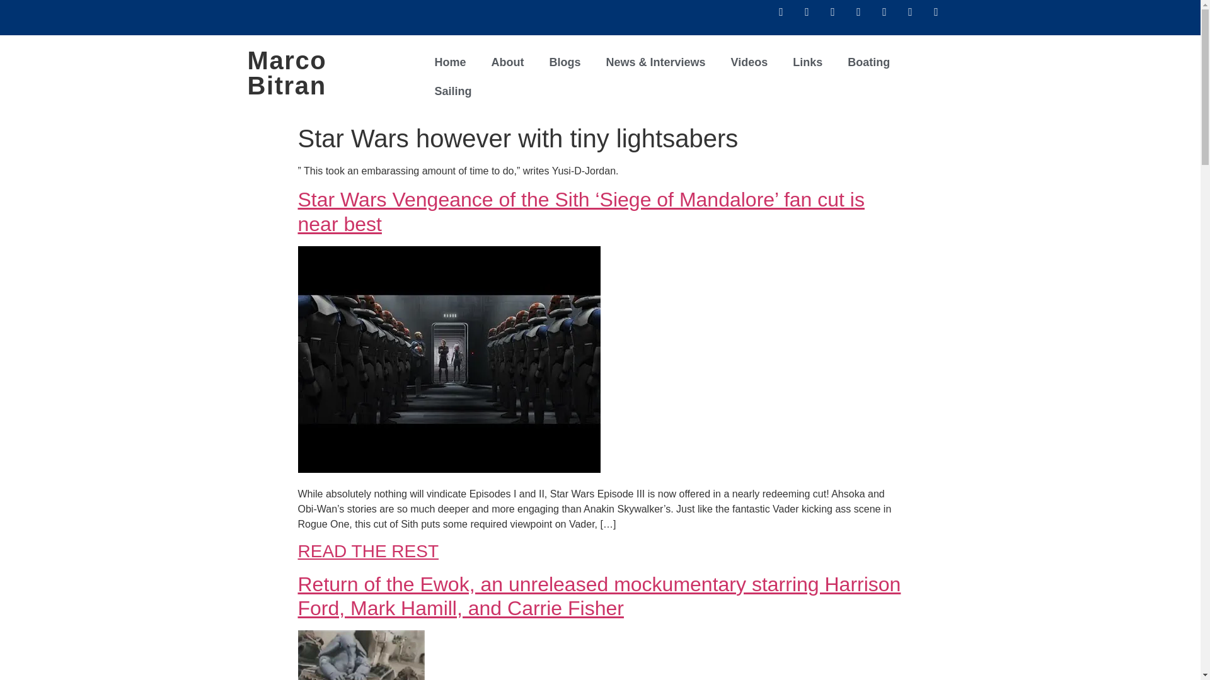  What do you see at coordinates (286, 73) in the screenshot?
I see `Marco Bitran` at bounding box center [286, 73].